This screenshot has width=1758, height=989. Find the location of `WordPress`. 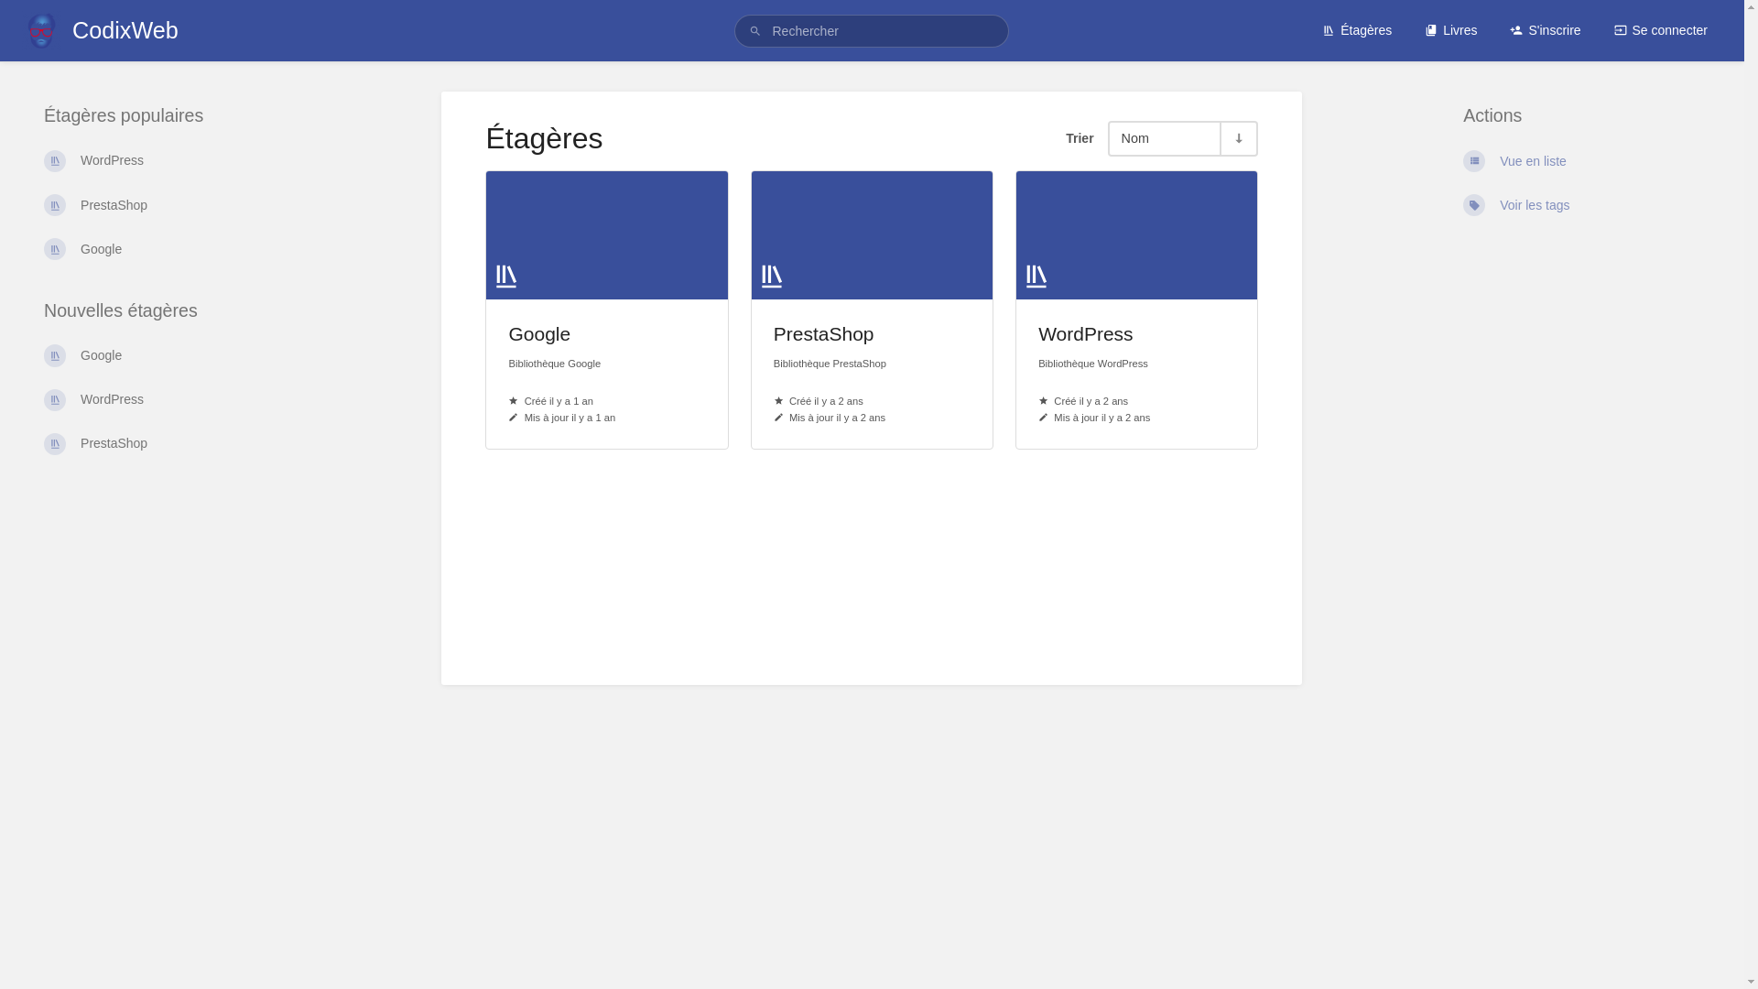

WordPress is located at coordinates (163, 161).